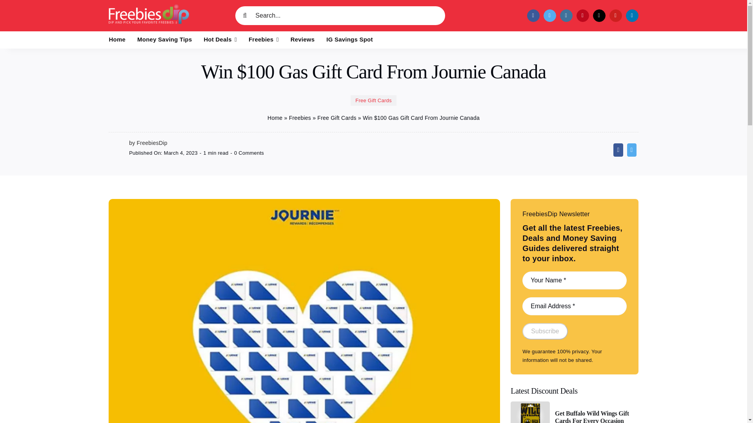 The width and height of the screenshot is (753, 423). Describe the element at coordinates (631, 150) in the screenshot. I see `Twitter` at that location.